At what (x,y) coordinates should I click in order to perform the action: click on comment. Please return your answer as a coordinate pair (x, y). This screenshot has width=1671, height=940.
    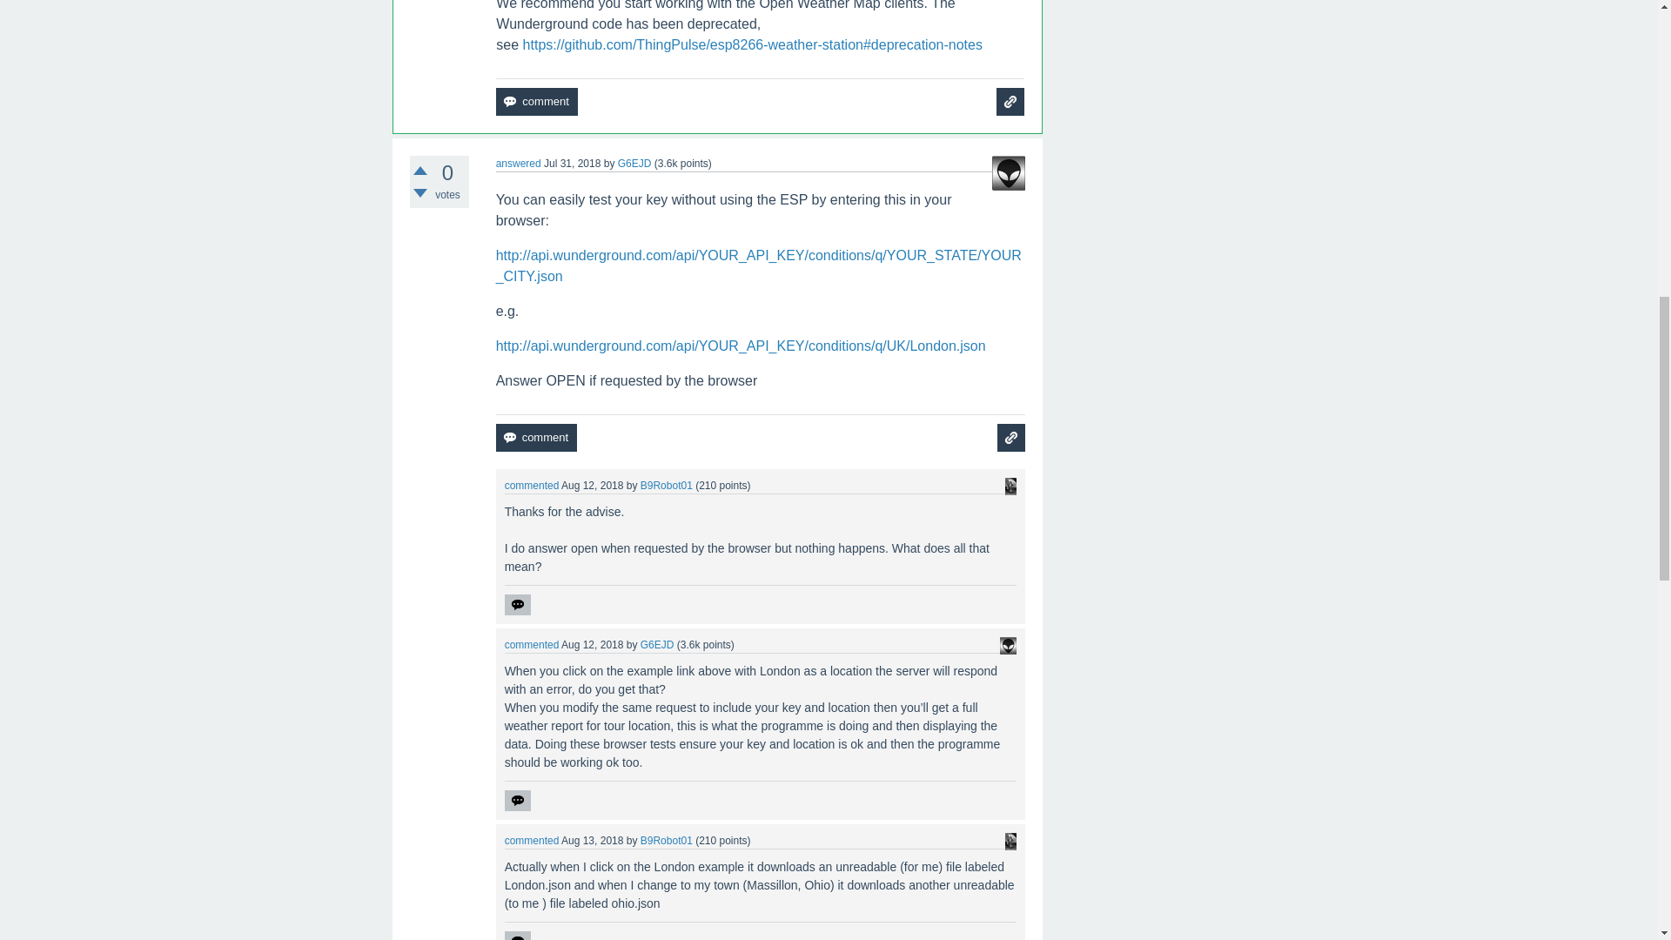
    Looking at the image, I should click on (536, 438).